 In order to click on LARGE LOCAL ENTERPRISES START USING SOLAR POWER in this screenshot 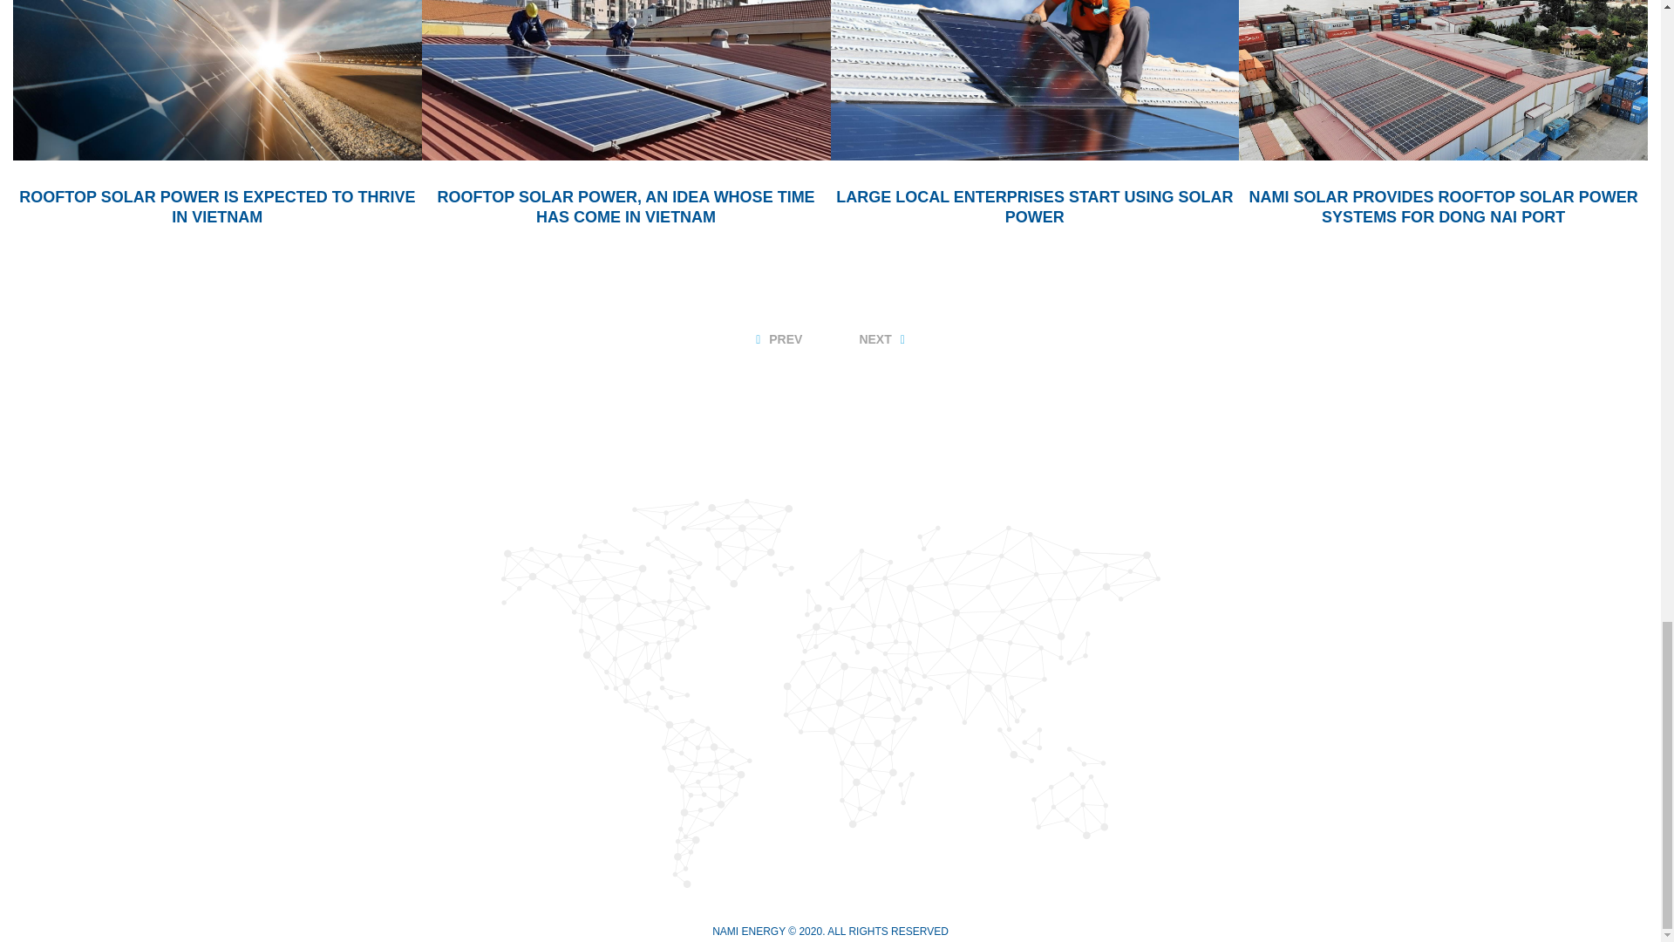, I will do `click(1034, 208)`.